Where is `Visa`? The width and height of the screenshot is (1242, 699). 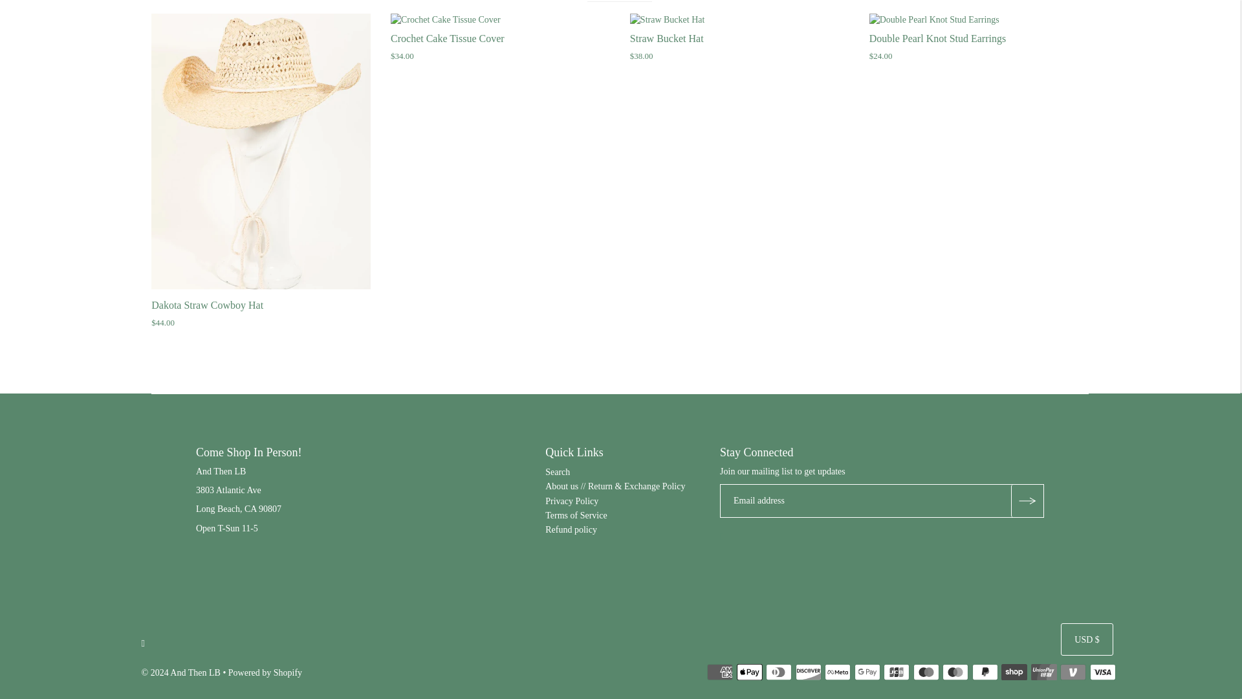
Visa is located at coordinates (1102, 672).